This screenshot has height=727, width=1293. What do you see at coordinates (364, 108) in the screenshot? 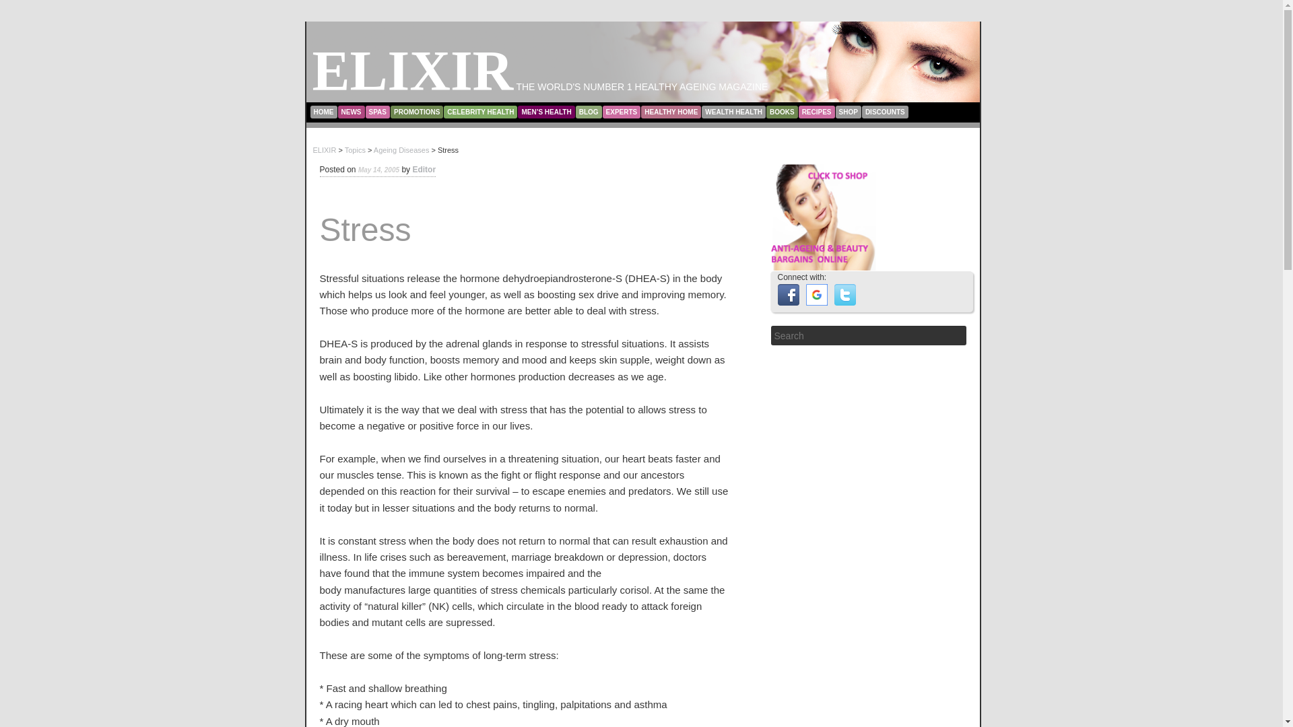
I see `Skip to primary content` at bounding box center [364, 108].